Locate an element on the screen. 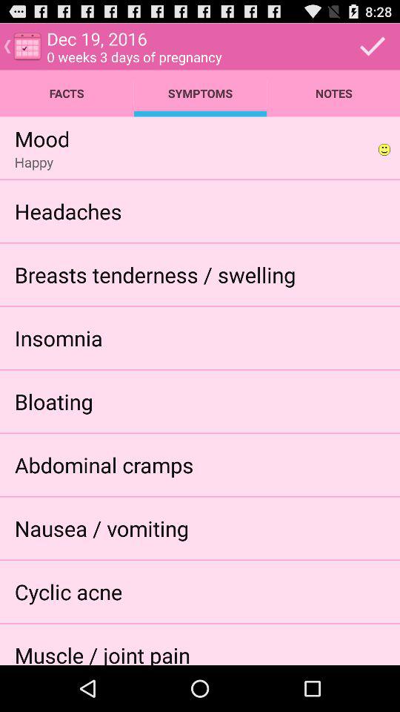 The height and width of the screenshot is (712, 400). turn off the icon below the nausea / vomiting icon is located at coordinates (68, 592).